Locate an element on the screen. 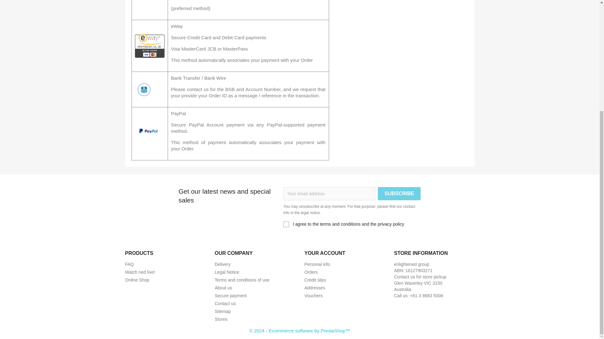 This screenshot has width=604, height=339. Watch ned live! is located at coordinates (140, 272).